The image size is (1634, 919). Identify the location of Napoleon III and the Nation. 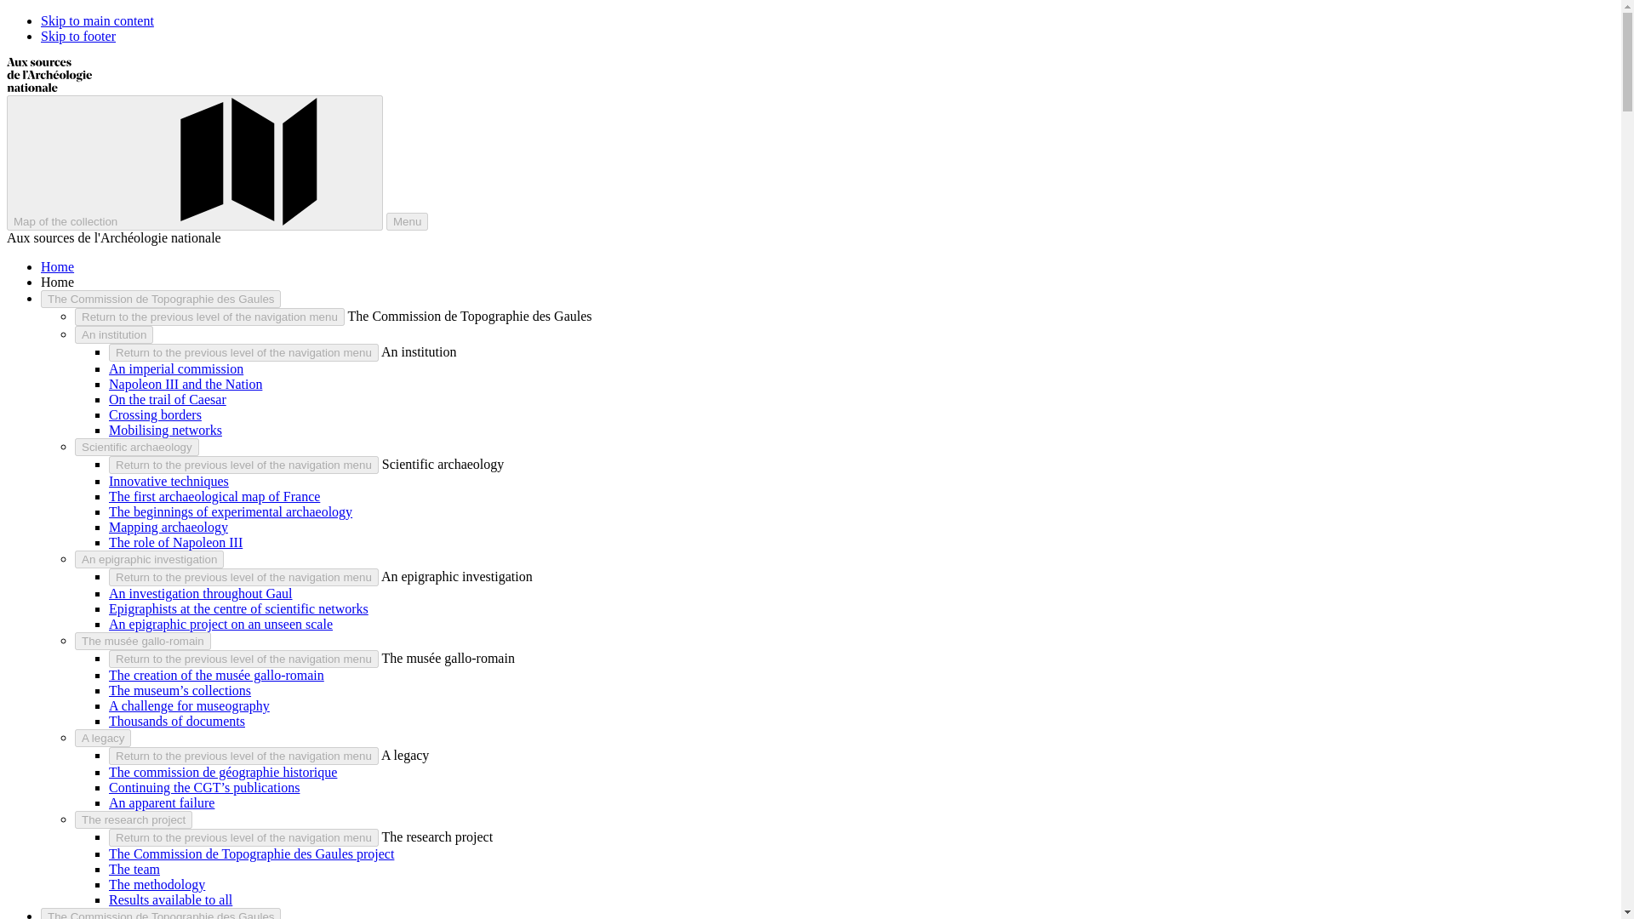
(186, 384).